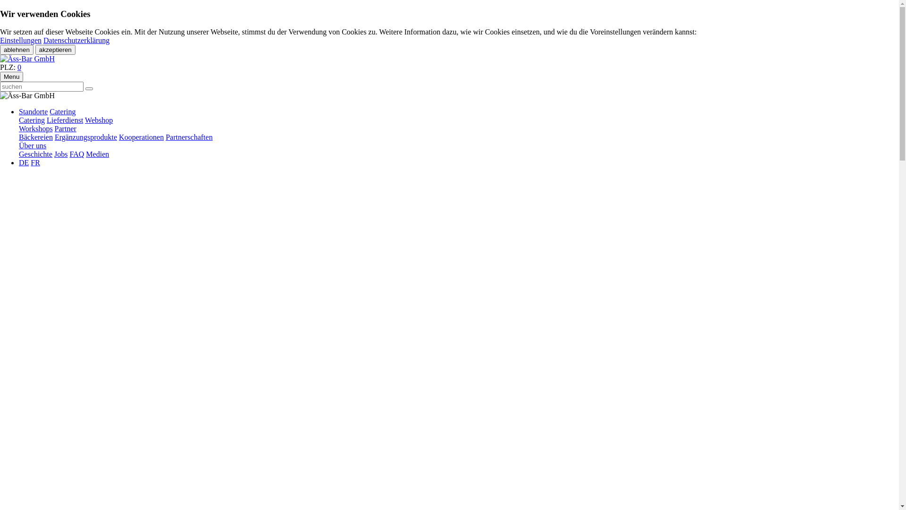 The image size is (906, 510). What do you see at coordinates (99, 120) in the screenshot?
I see `Webshop` at bounding box center [99, 120].